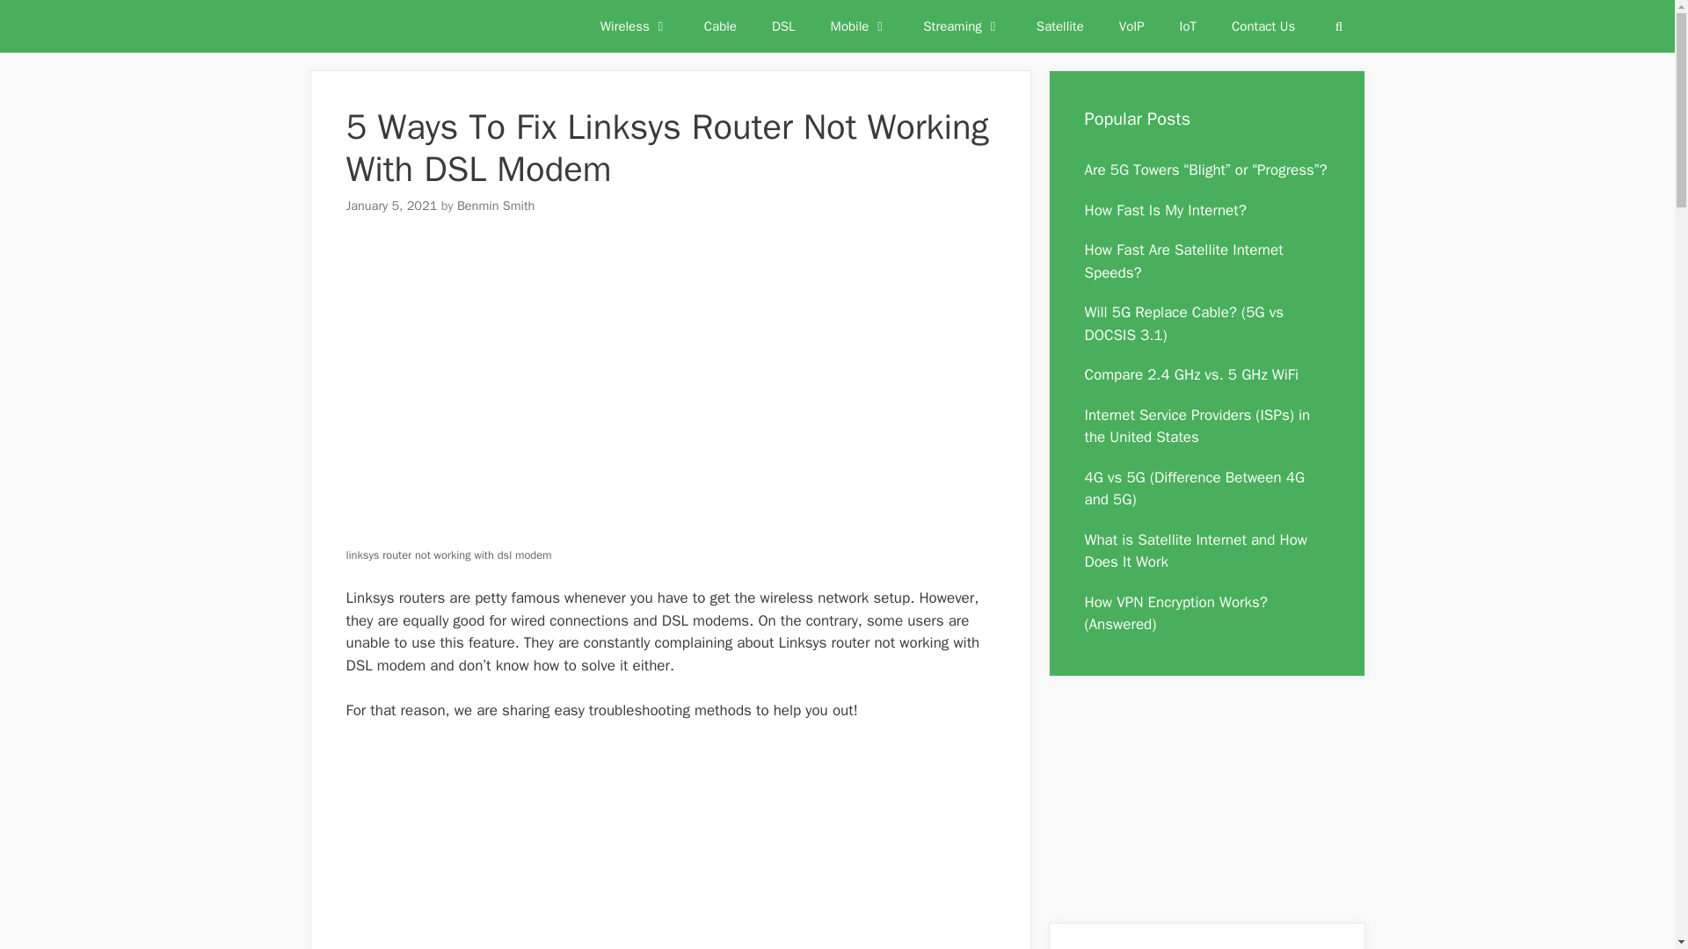 This screenshot has height=949, width=1688. What do you see at coordinates (721, 26) in the screenshot?
I see `Cable` at bounding box center [721, 26].